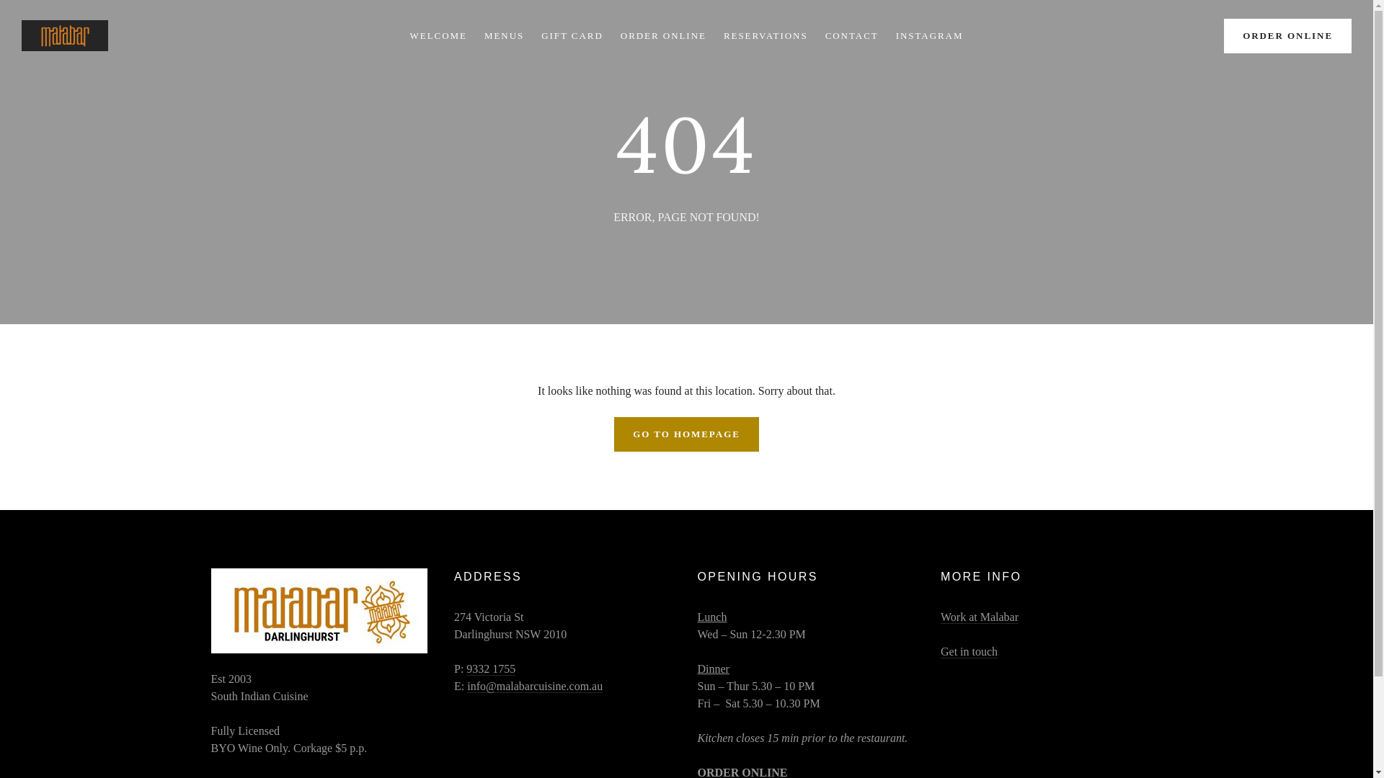 This screenshot has width=1384, height=778. Describe the element at coordinates (491, 669) in the screenshot. I see `9332 1755` at that location.